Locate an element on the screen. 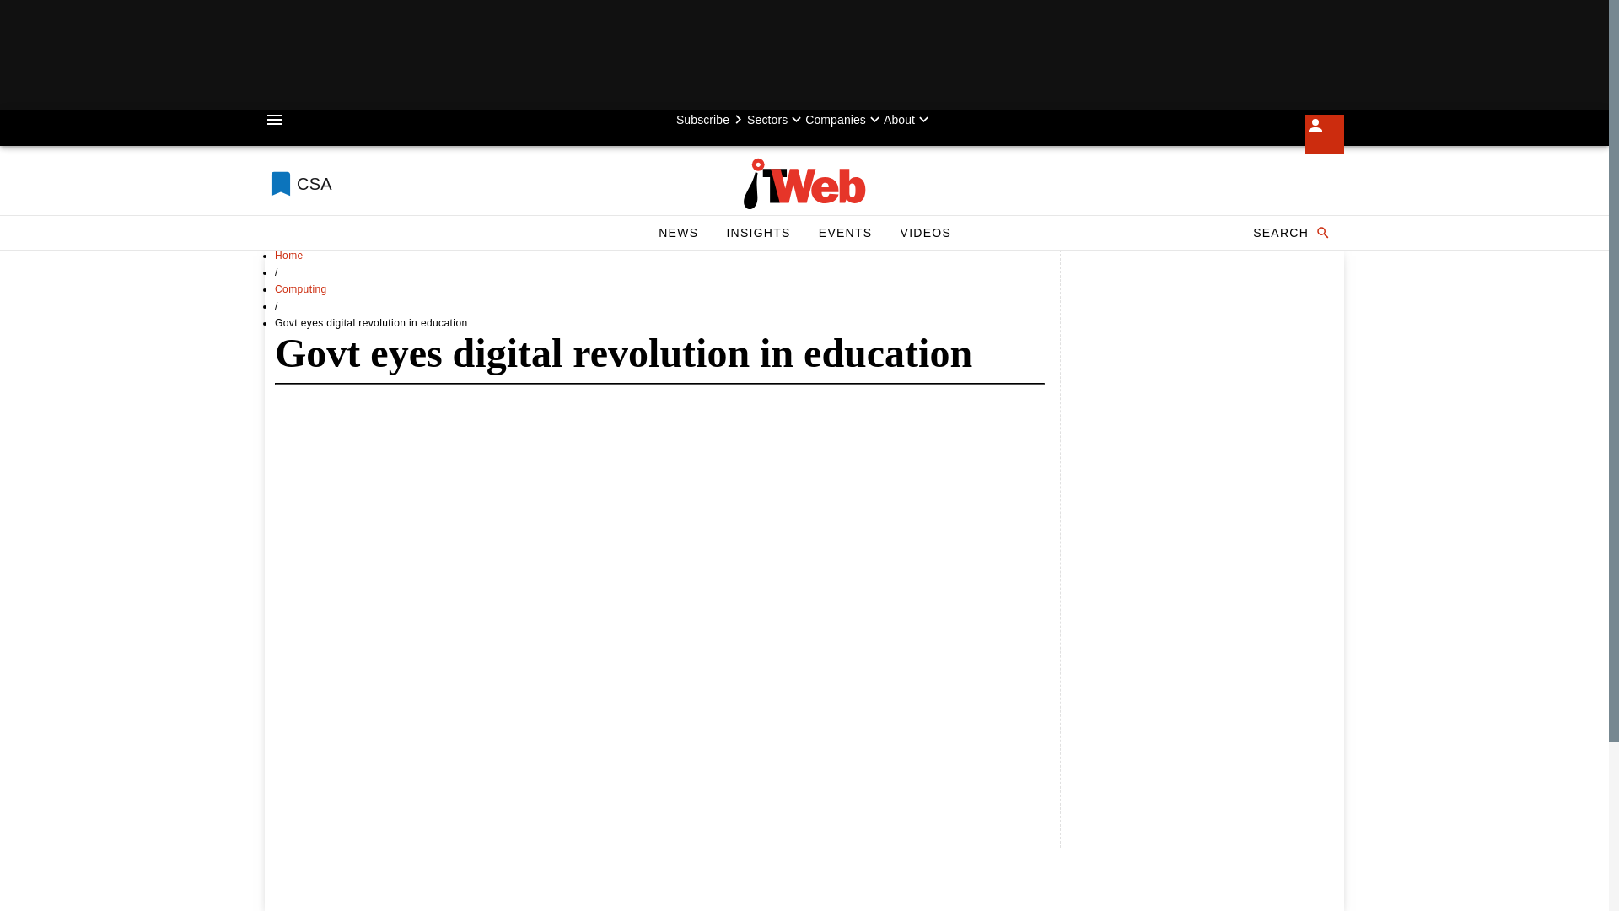 The width and height of the screenshot is (1619, 911). VIDEOS is located at coordinates (925, 233).